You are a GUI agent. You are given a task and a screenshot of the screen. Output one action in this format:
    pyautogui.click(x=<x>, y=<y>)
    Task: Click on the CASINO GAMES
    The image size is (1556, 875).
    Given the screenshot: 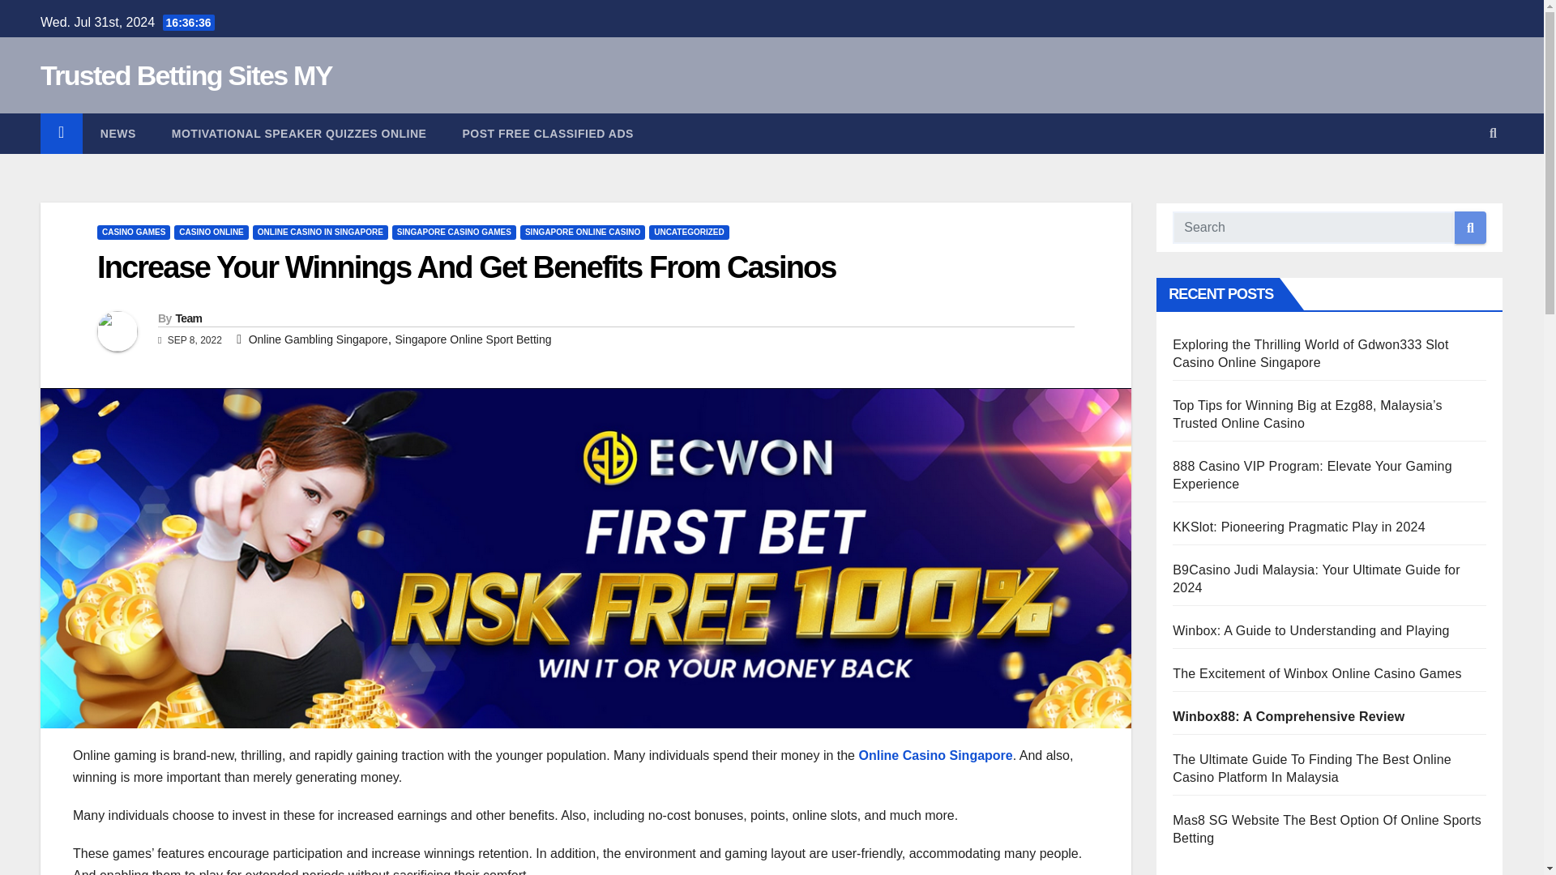 What is the action you would take?
    pyautogui.click(x=133, y=232)
    